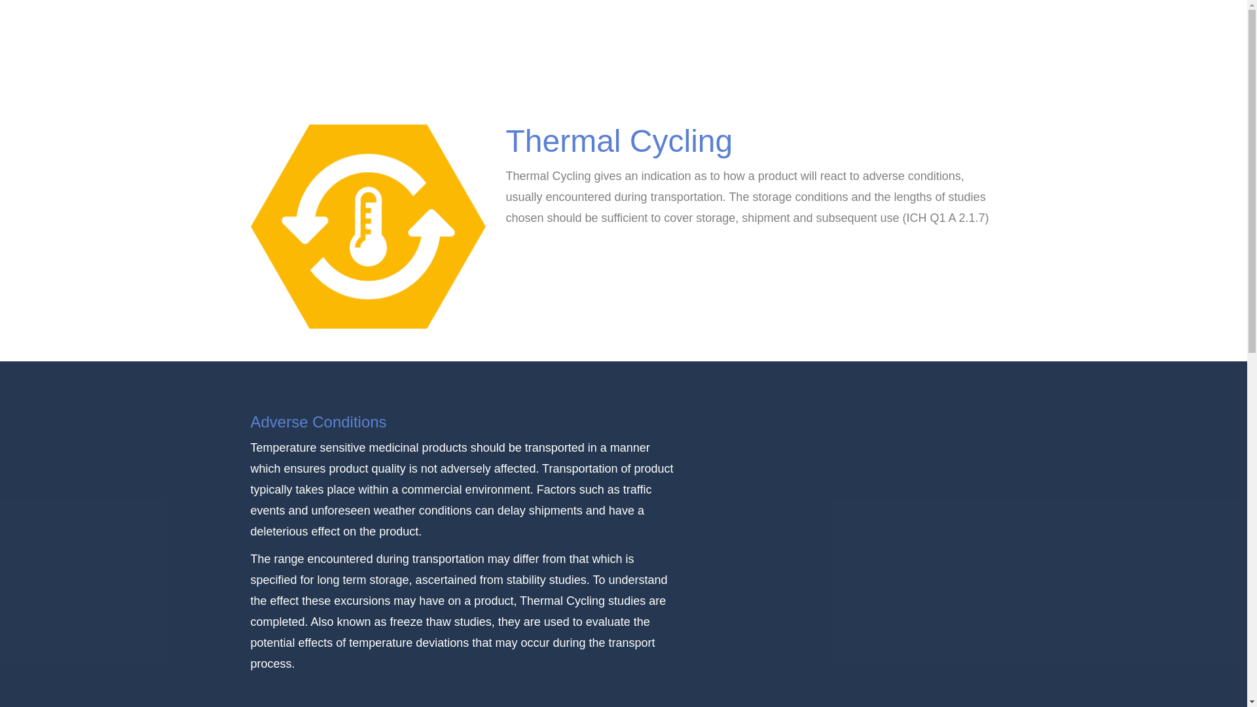 The height and width of the screenshot is (707, 1257). I want to click on SERVICES, so click(794, 41).